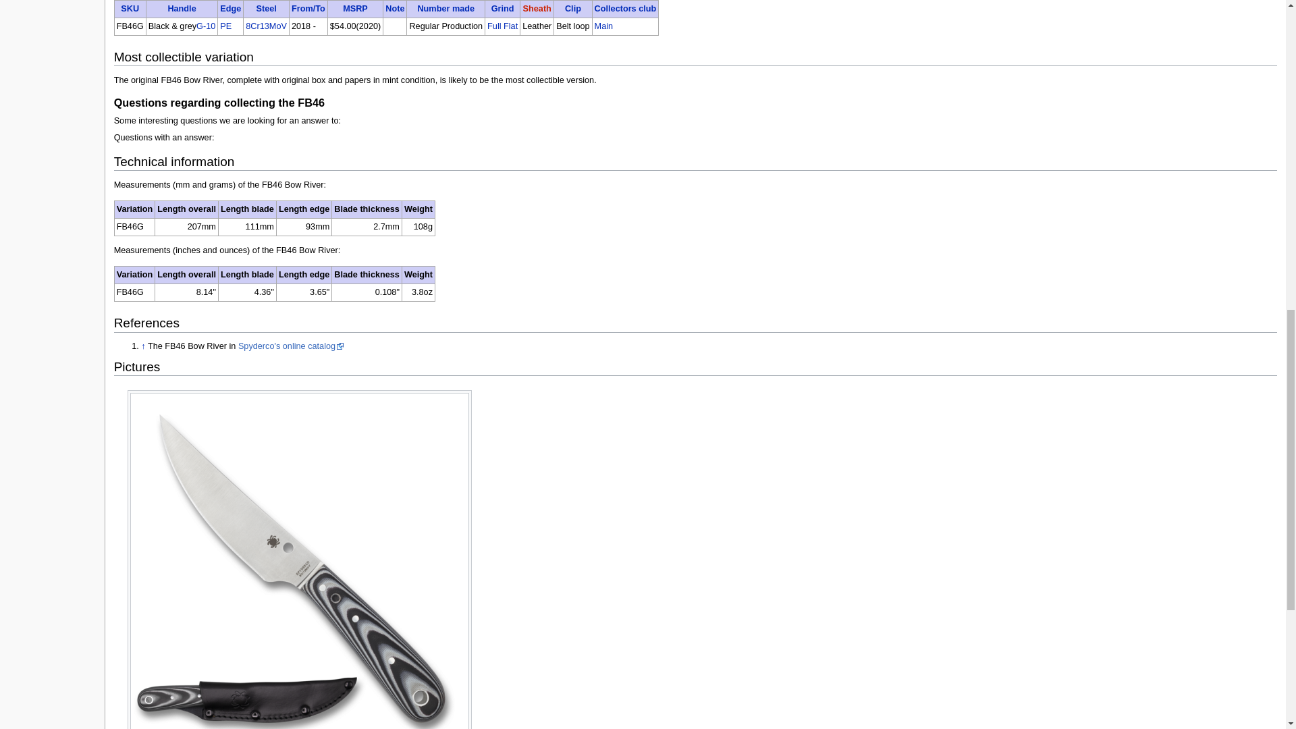 Image resolution: width=1296 pixels, height=729 pixels. What do you see at coordinates (130, 9) in the screenshot?
I see `SKU` at bounding box center [130, 9].